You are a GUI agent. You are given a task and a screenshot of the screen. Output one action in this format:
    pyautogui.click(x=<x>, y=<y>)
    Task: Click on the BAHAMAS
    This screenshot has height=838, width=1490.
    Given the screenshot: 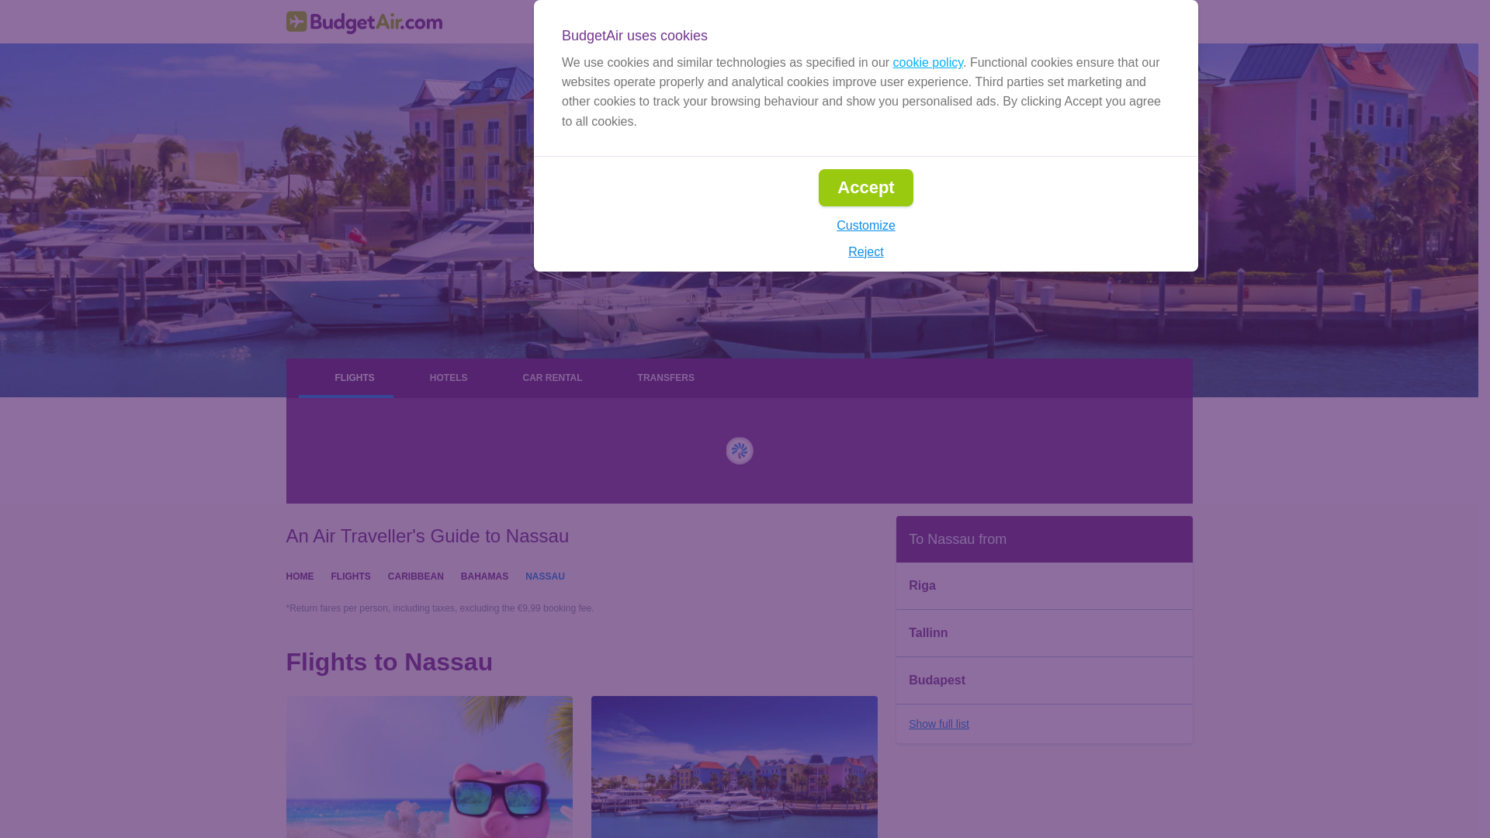 What is the action you would take?
    pyautogui.click(x=484, y=575)
    